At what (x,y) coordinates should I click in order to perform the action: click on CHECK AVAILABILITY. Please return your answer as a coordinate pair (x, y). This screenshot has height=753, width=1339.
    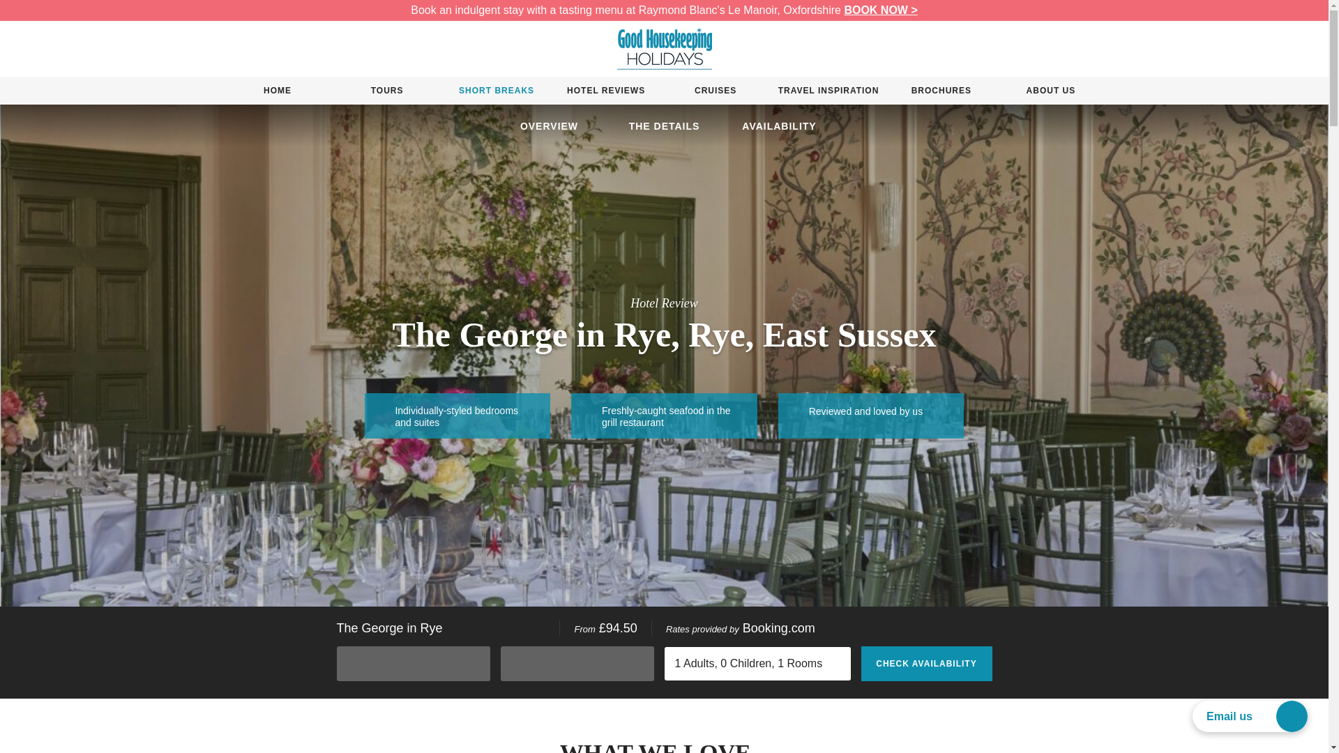
    Looking at the image, I should click on (926, 664).